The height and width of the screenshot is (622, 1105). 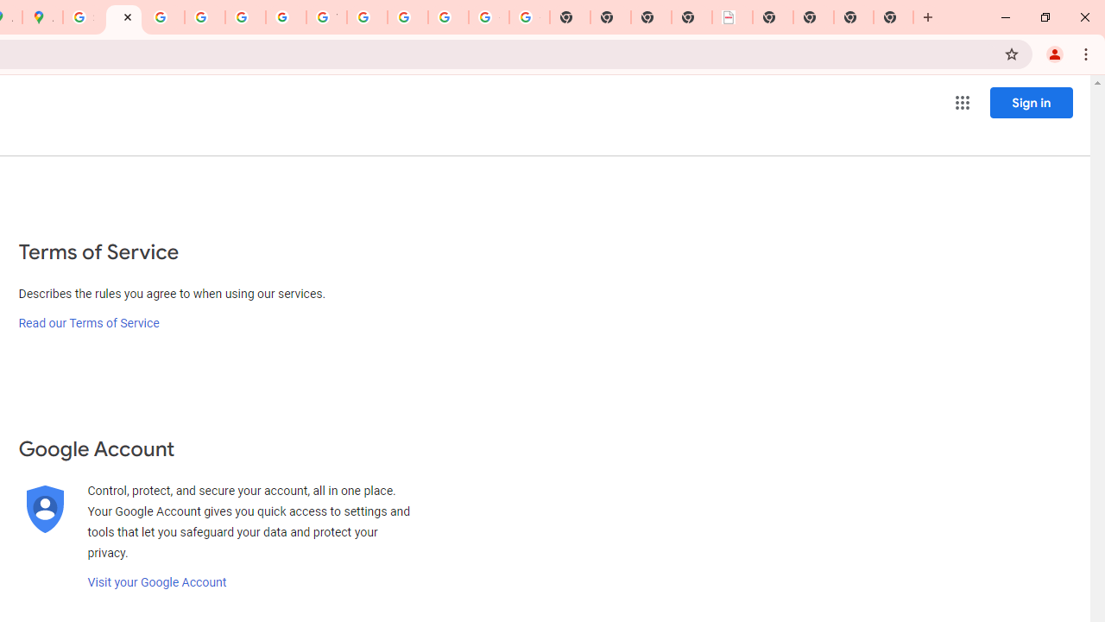 What do you see at coordinates (157, 582) in the screenshot?
I see `Visit your Google Account` at bounding box center [157, 582].